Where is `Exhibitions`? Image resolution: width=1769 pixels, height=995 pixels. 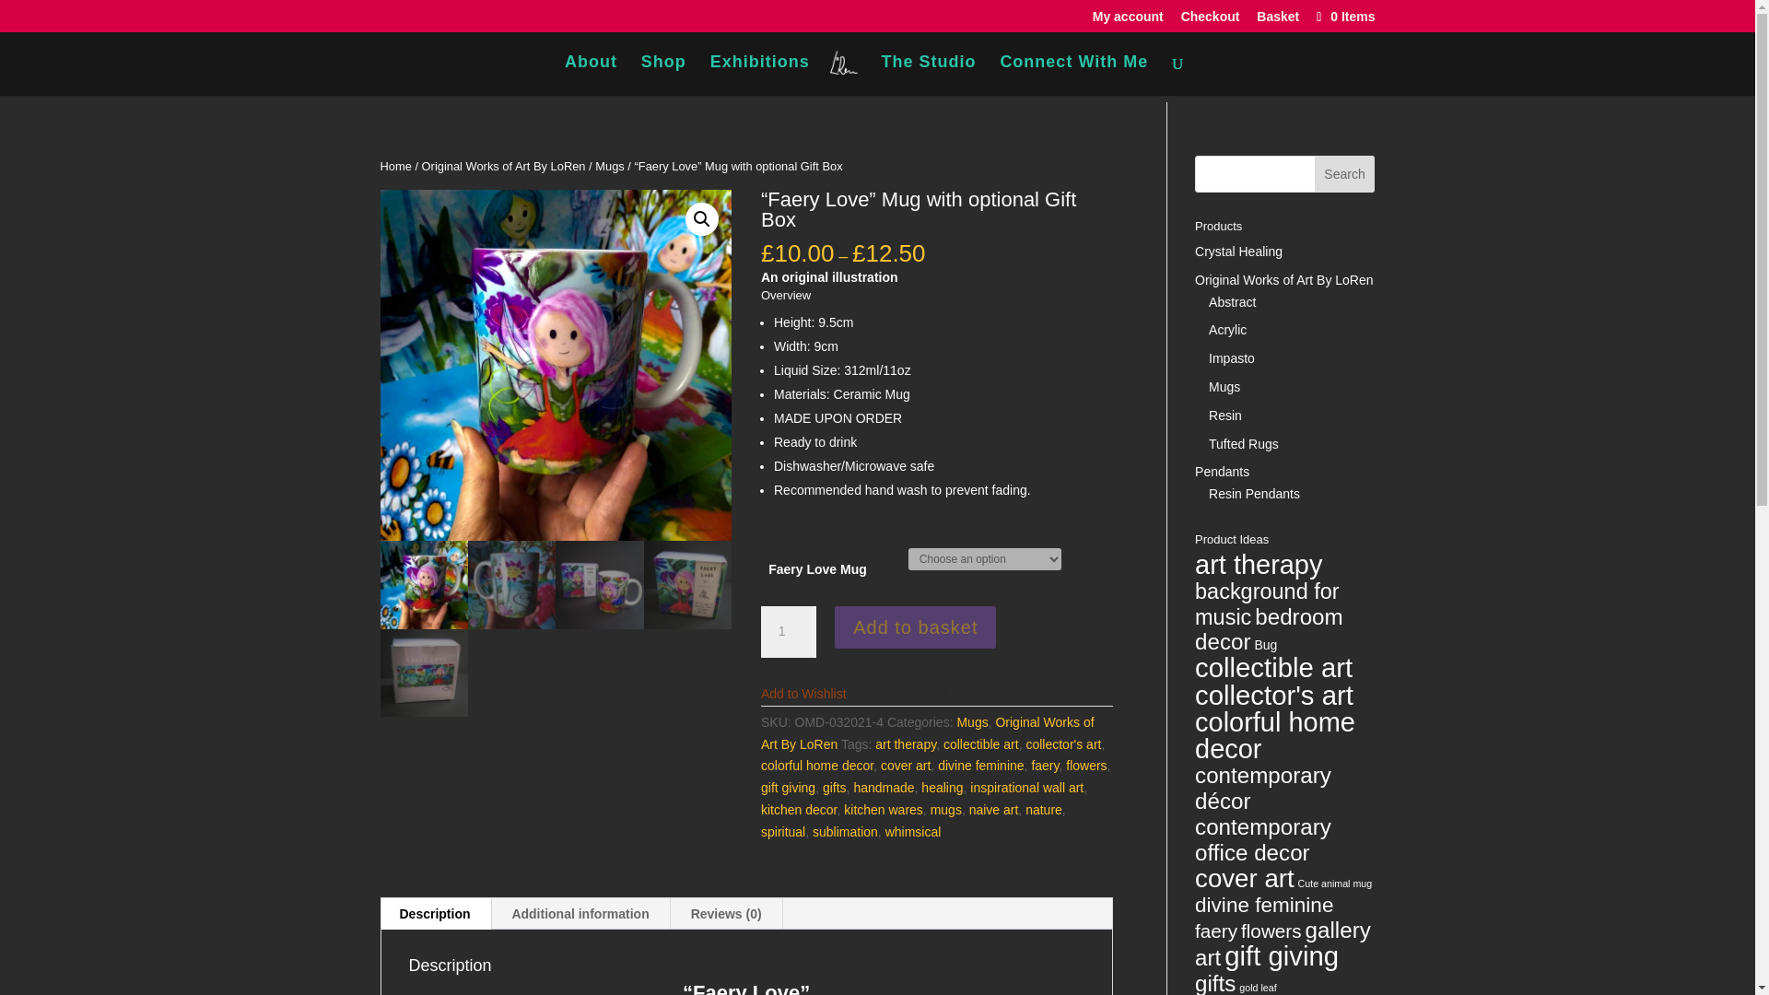 Exhibitions is located at coordinates (760, 76).